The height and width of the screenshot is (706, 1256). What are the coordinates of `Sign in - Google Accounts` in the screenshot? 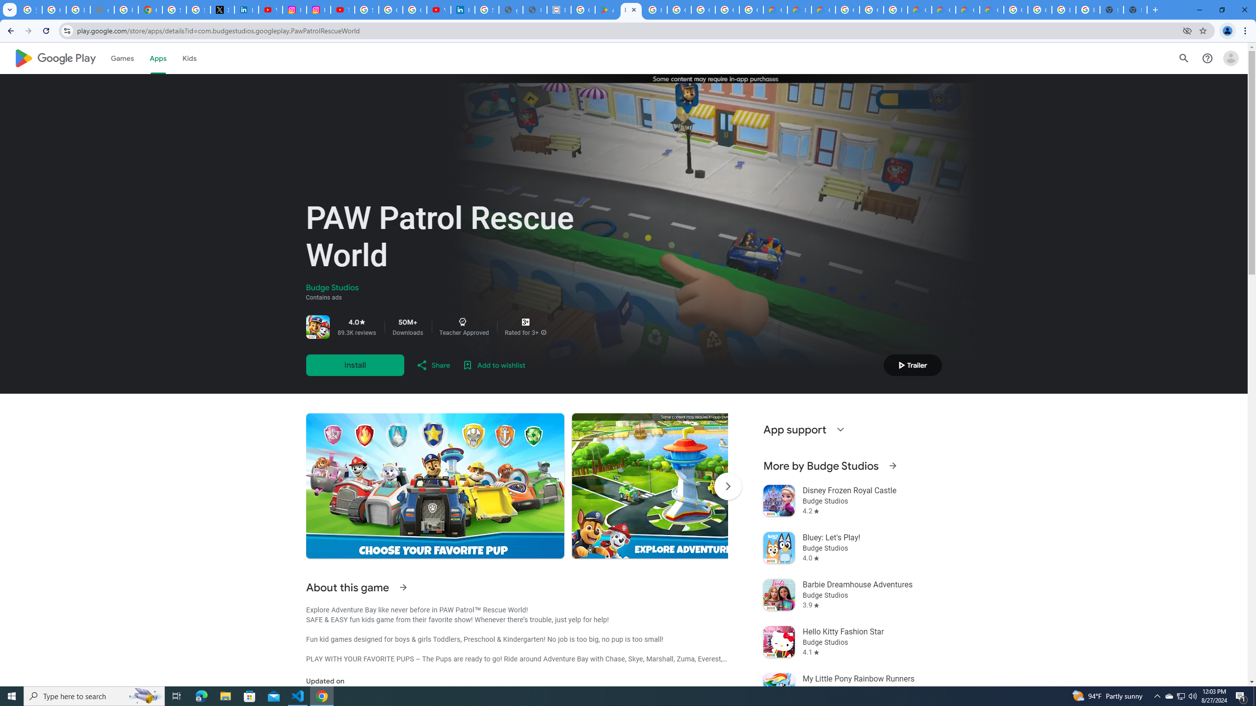 It's located at (366, 10).